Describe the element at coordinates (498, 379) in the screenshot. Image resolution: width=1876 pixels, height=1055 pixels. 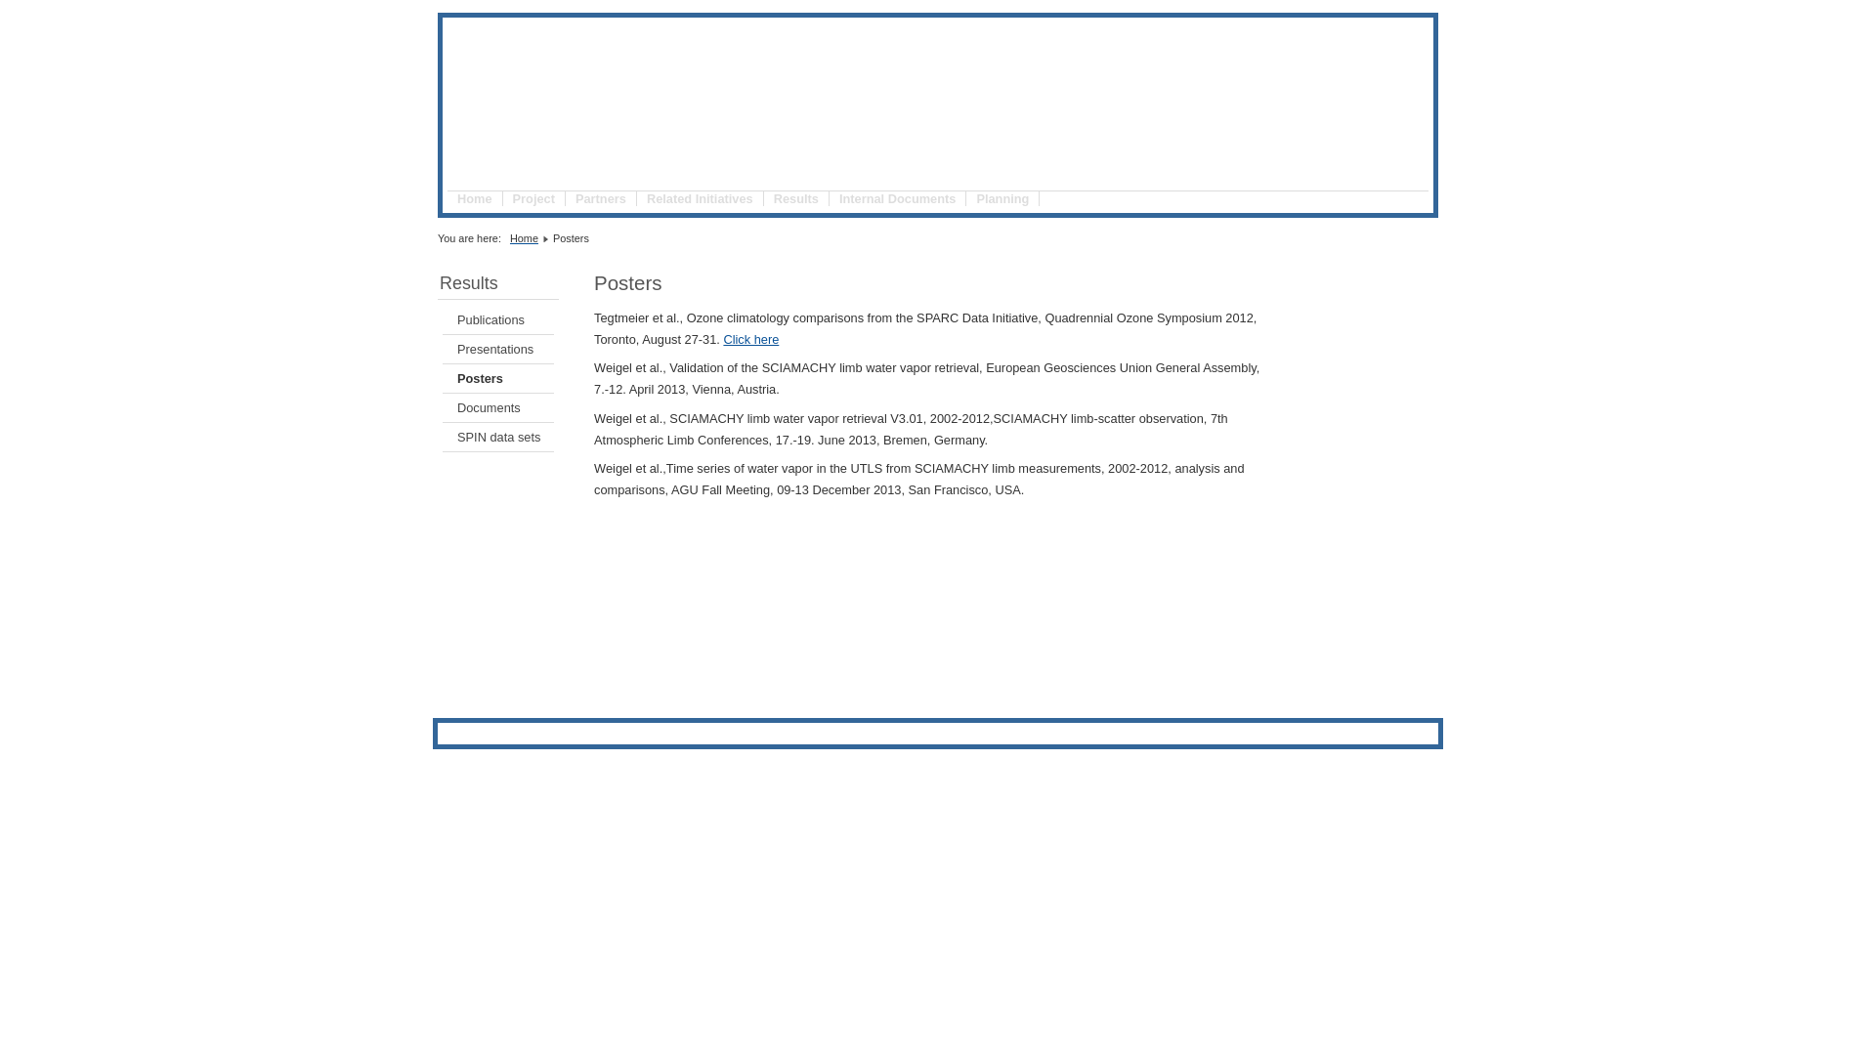
I see `Posters` at that location.